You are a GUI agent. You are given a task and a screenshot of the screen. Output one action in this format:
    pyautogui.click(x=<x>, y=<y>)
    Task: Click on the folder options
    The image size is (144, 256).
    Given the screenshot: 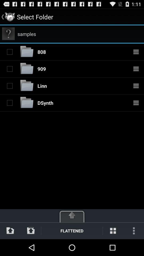 What is the action you would take?
    pyautogui.click(x=136, y=69)
    